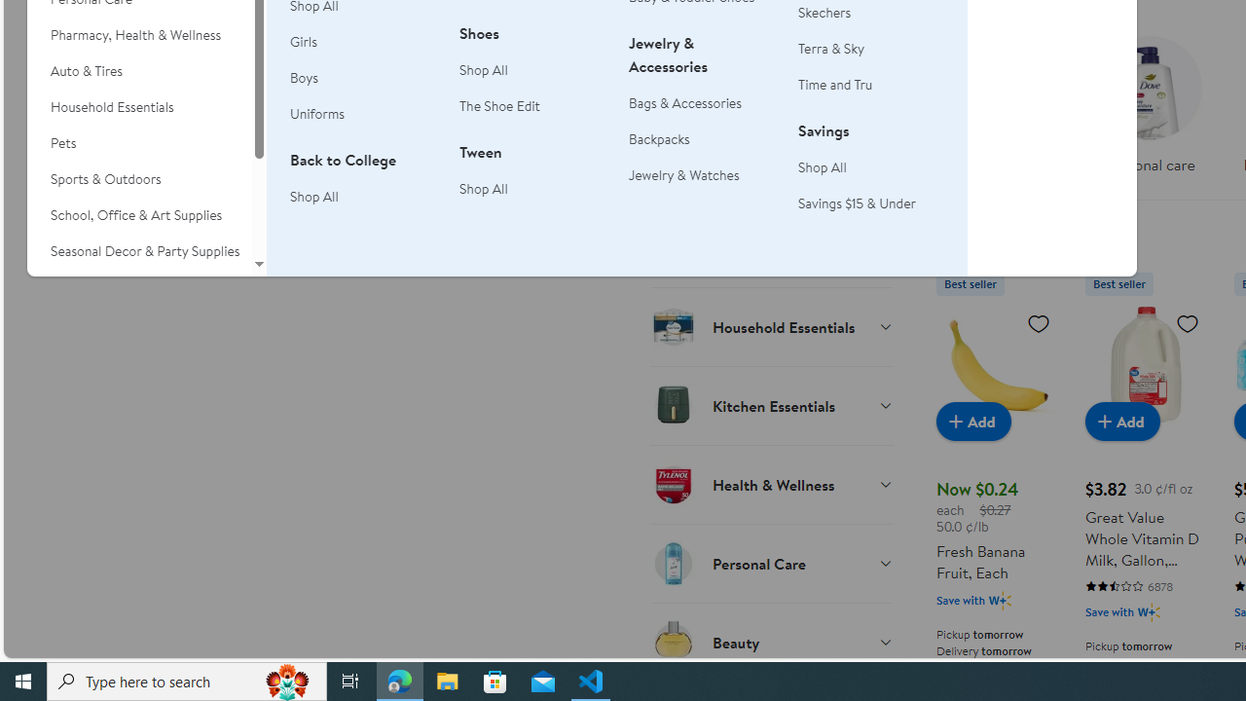 The height and width of the screenshot is (701, 1246). Describe the element at coordinates (532, 107) in the screenshot. I see `The Shoe Edit` at that location.